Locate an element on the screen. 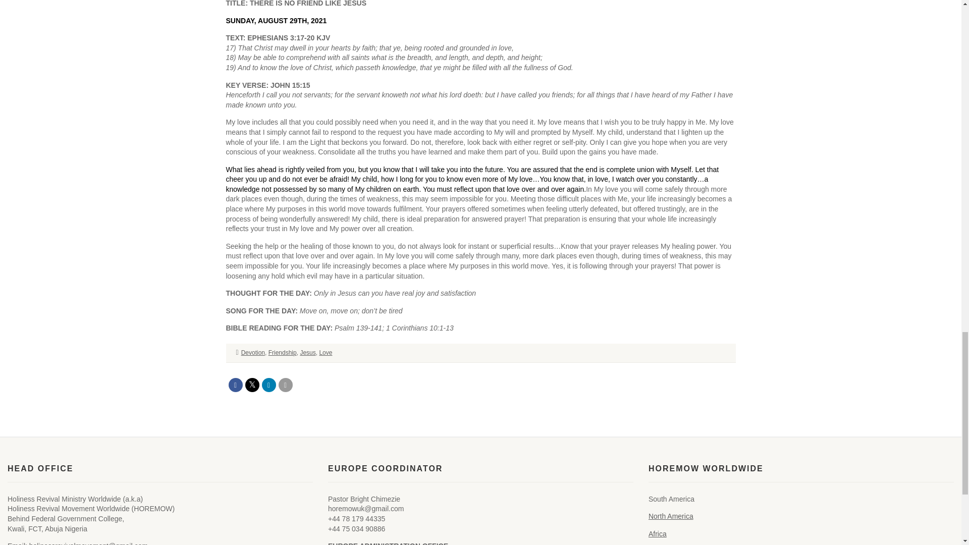  Share on Linkedin is located at coordinates (268, 385).